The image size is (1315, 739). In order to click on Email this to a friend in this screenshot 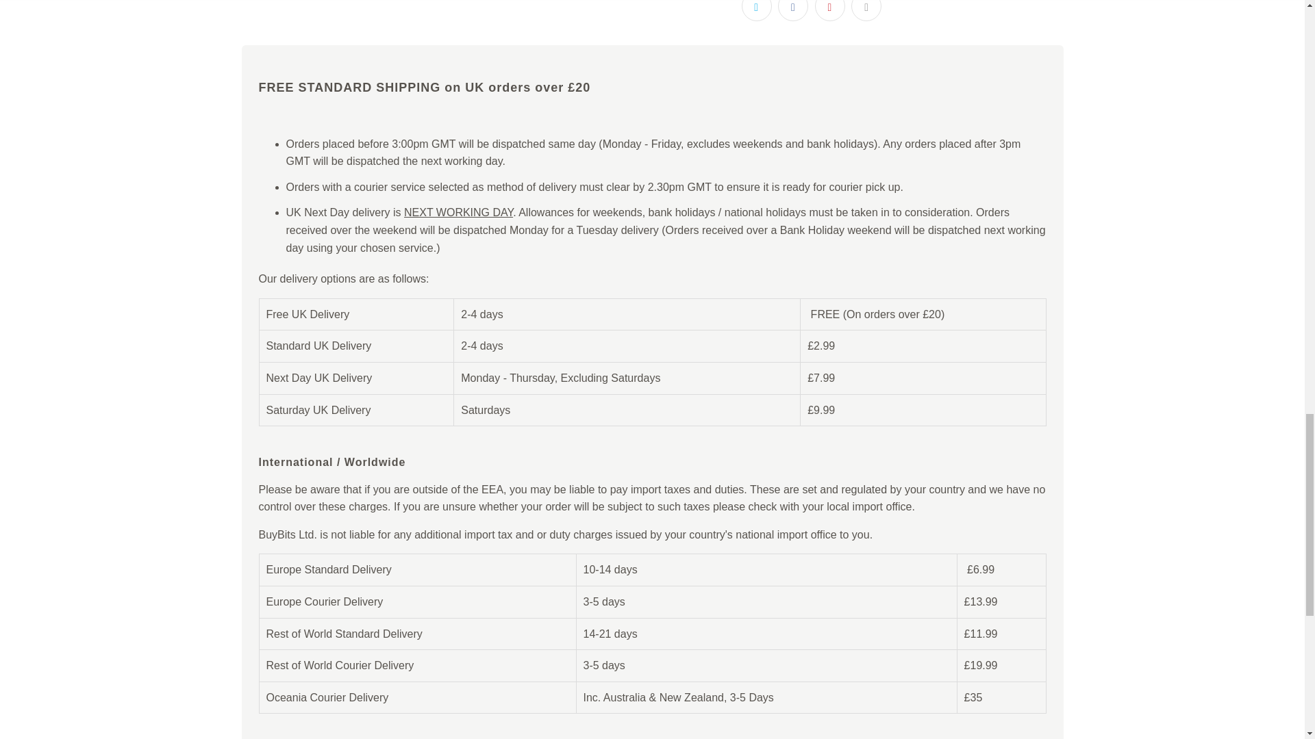, I will do `click(866, 11)`.